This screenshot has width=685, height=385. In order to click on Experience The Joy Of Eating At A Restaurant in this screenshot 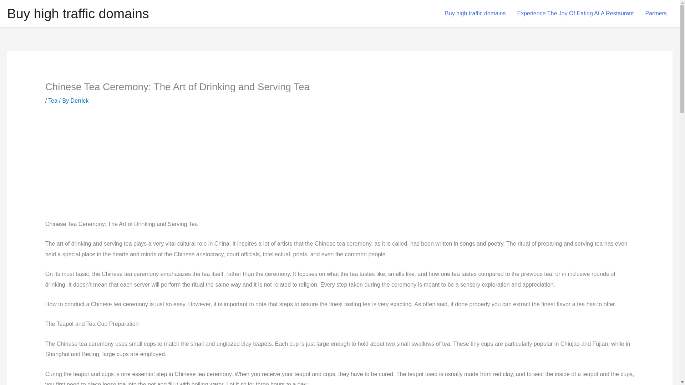, I will do `click(576, 14)`.